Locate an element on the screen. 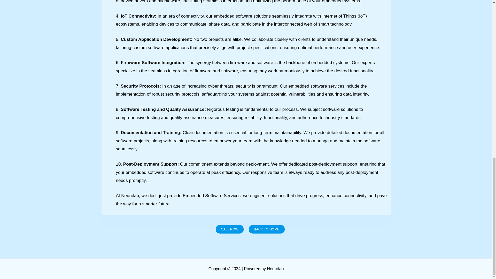 Image resolution: width=496 pixels, height=279 pixels. BACK TO HOME is located at coordinates (266, 229).